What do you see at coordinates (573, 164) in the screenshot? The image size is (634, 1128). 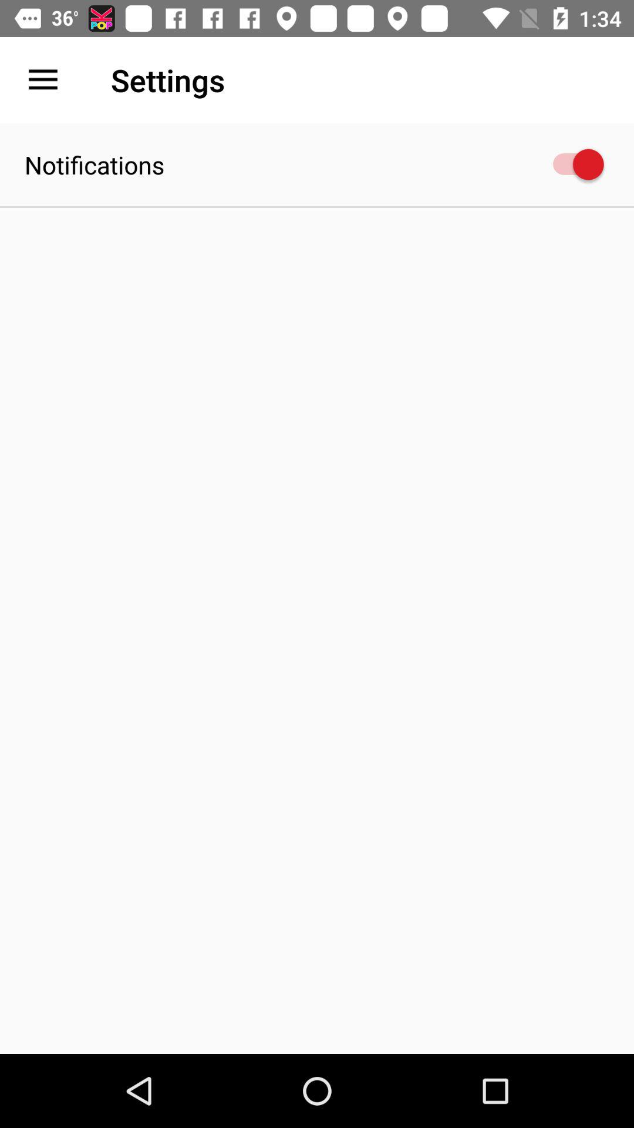 I see `turn on the icon next to the notifications item` at bounding box center [573, 164].